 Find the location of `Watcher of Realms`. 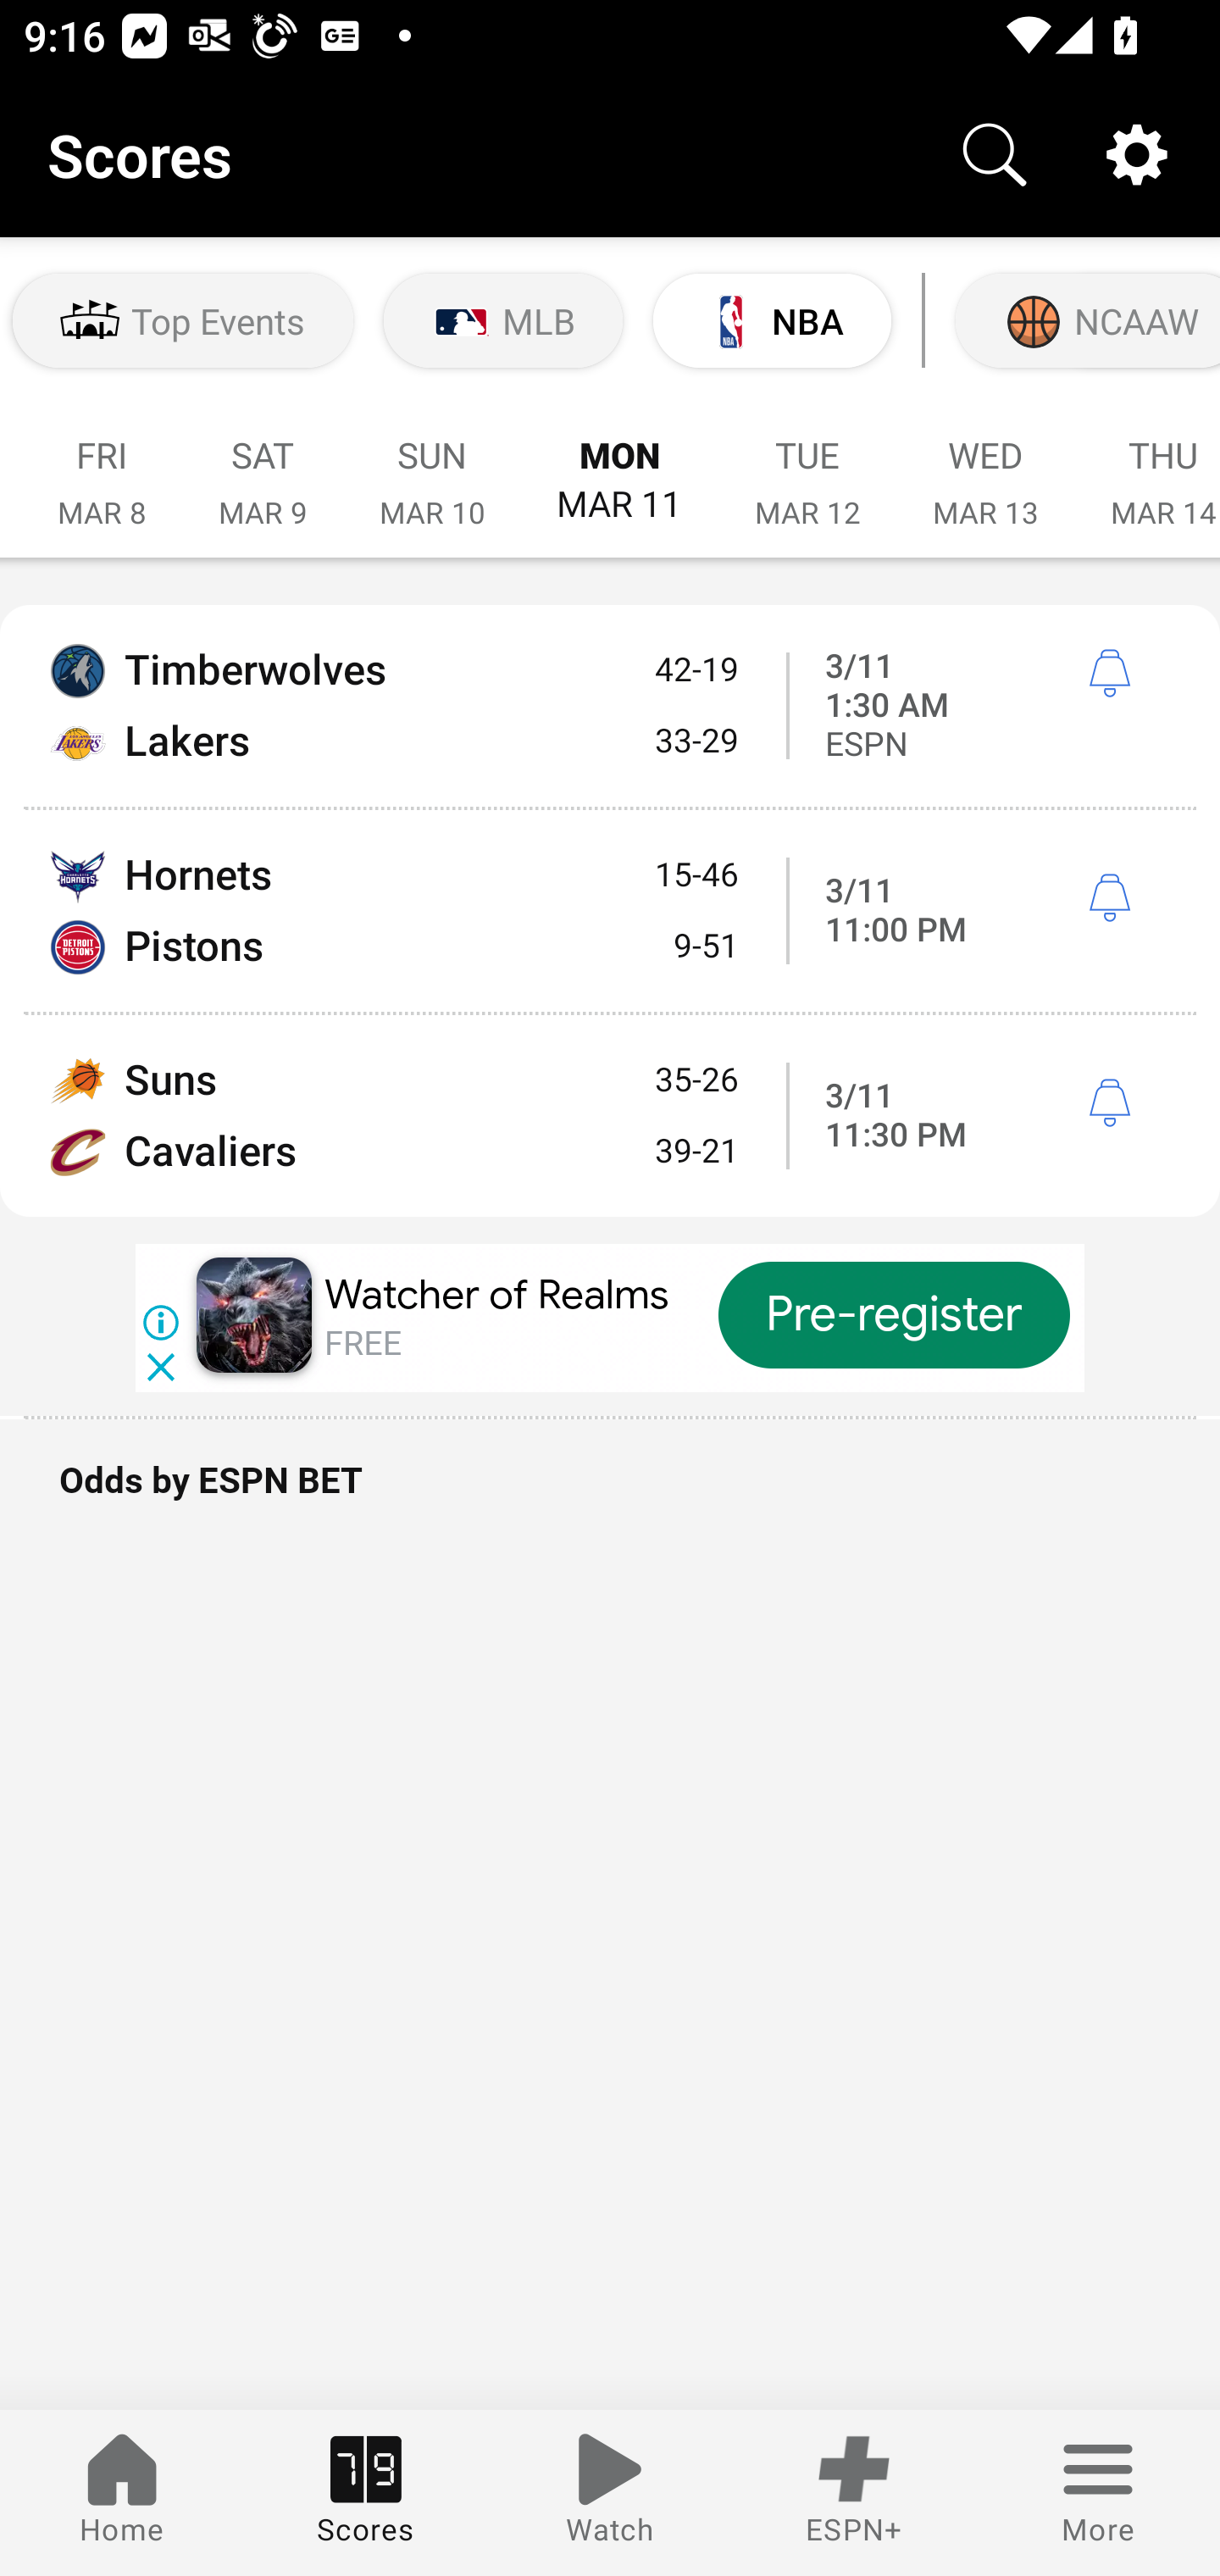

Watcher of Realms is located at coordinates (496, 1294).